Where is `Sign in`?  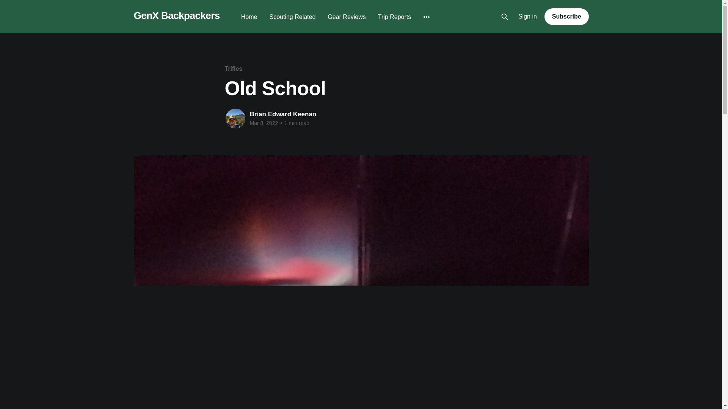
Sign in is located at coordinates (528, 17).